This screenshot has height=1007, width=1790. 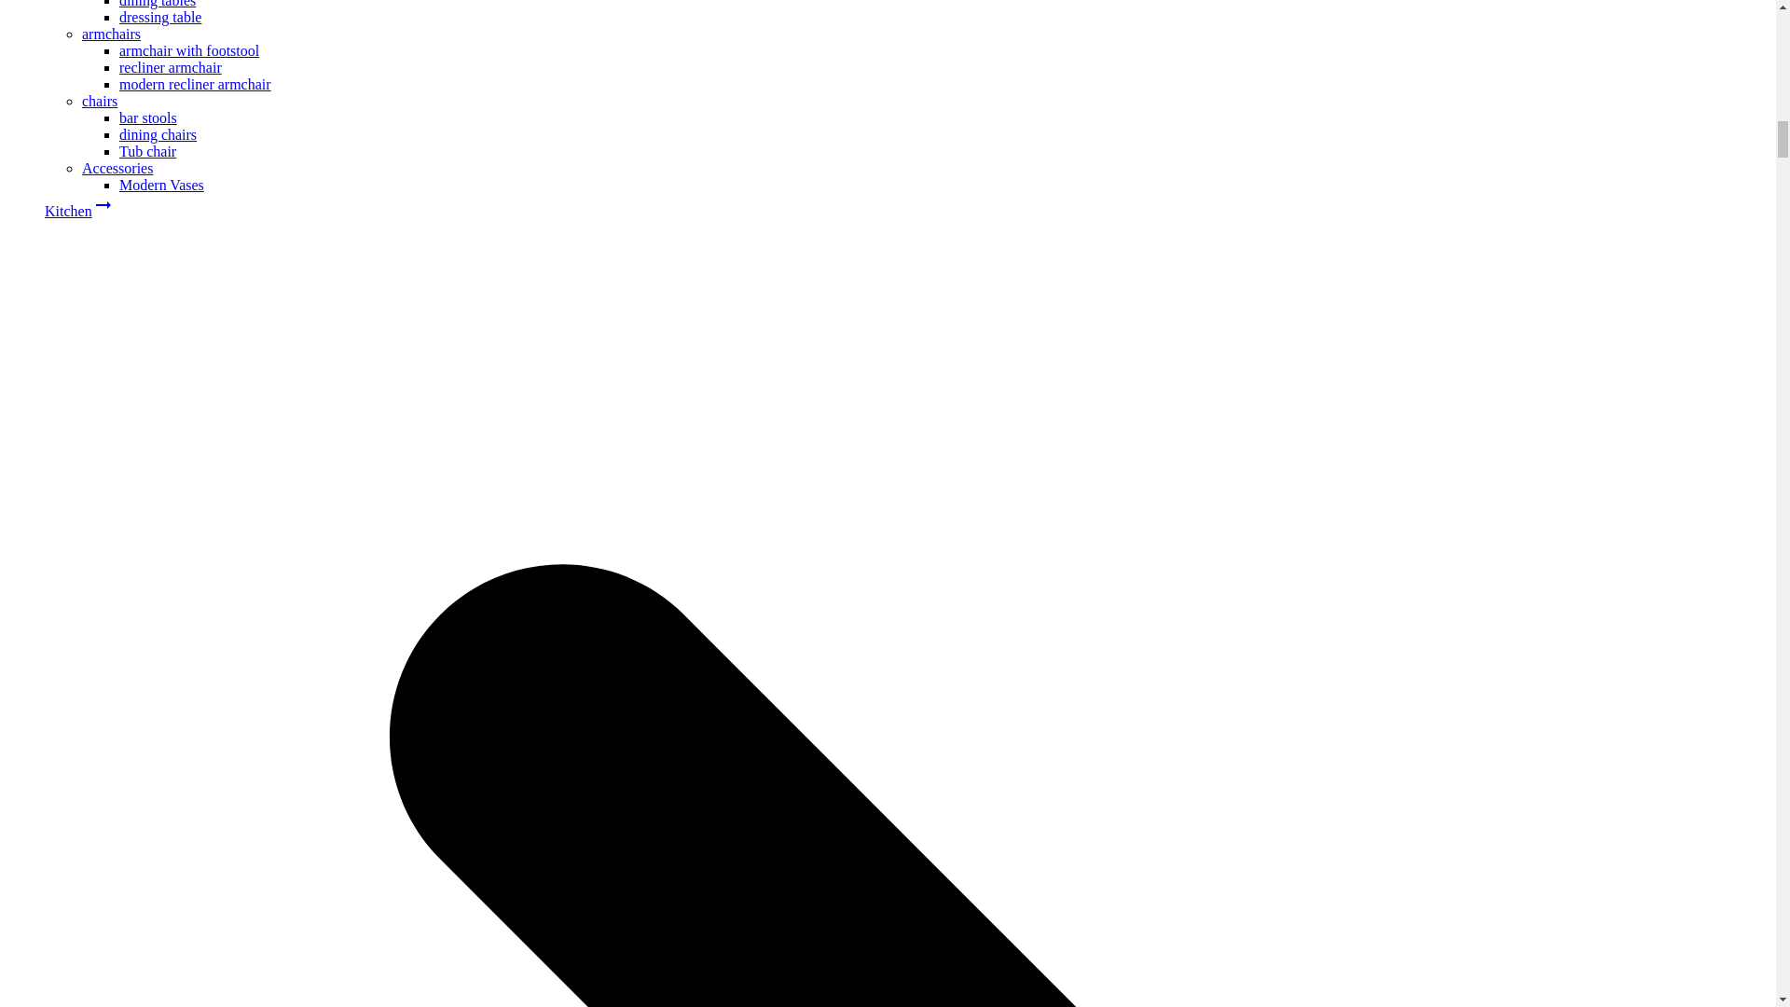 What do you see at coordinates (147, 151) in the screenshot?
I see `Tub chair` at bounding box center [147, 151].